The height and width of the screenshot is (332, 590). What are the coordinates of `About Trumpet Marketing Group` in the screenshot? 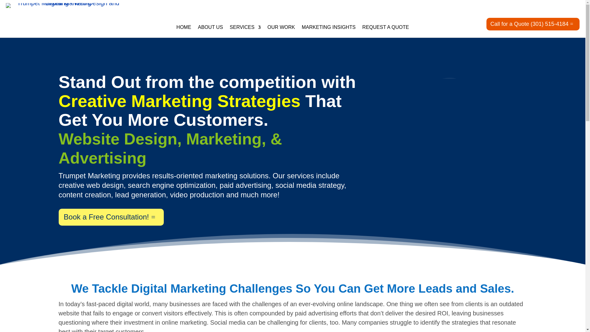 It's located at (210, 29).